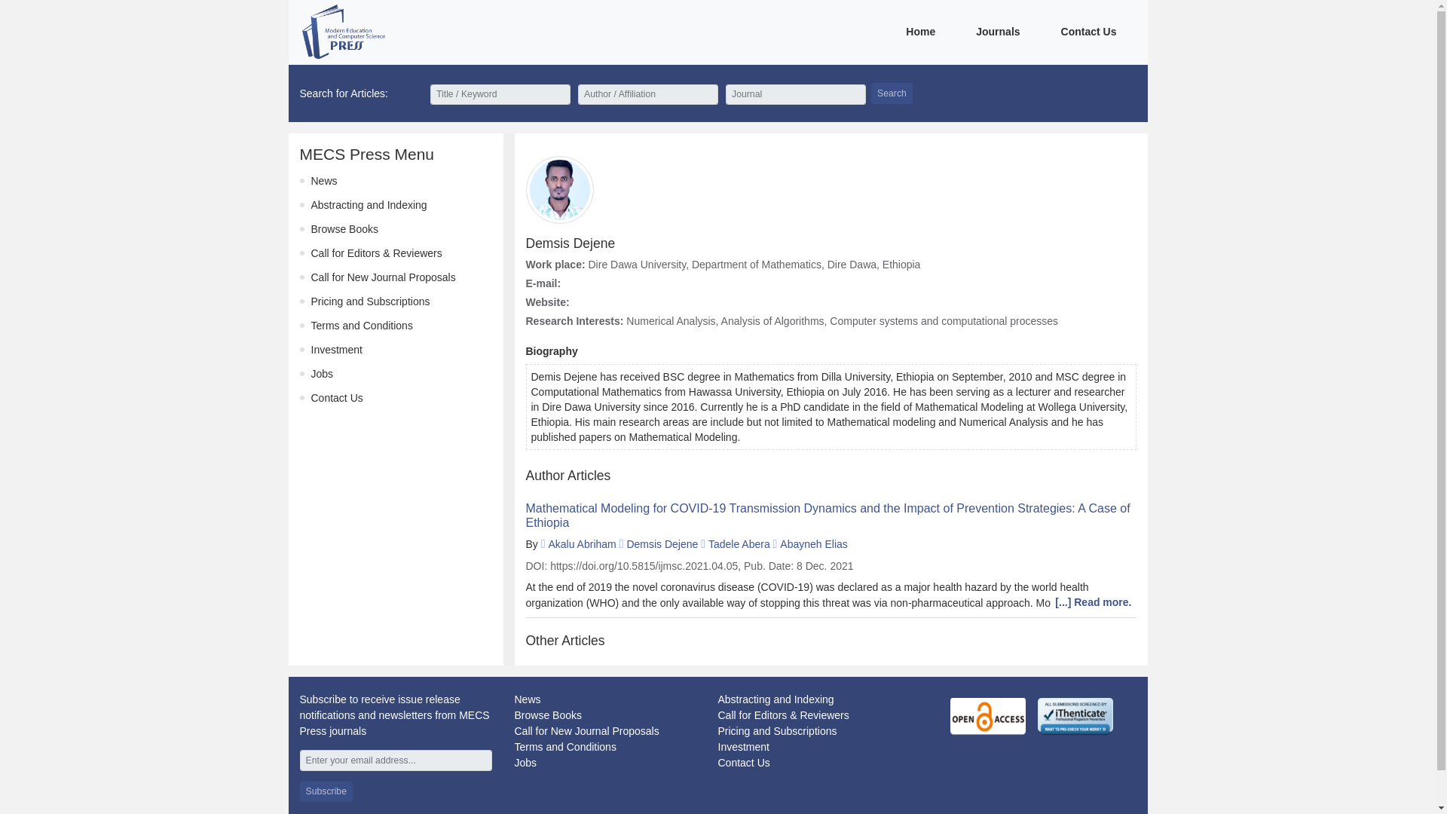 The width and height of the screenshot is (1447, 814). I want to click on Pricing and Subscriptions, so click(776, 731).